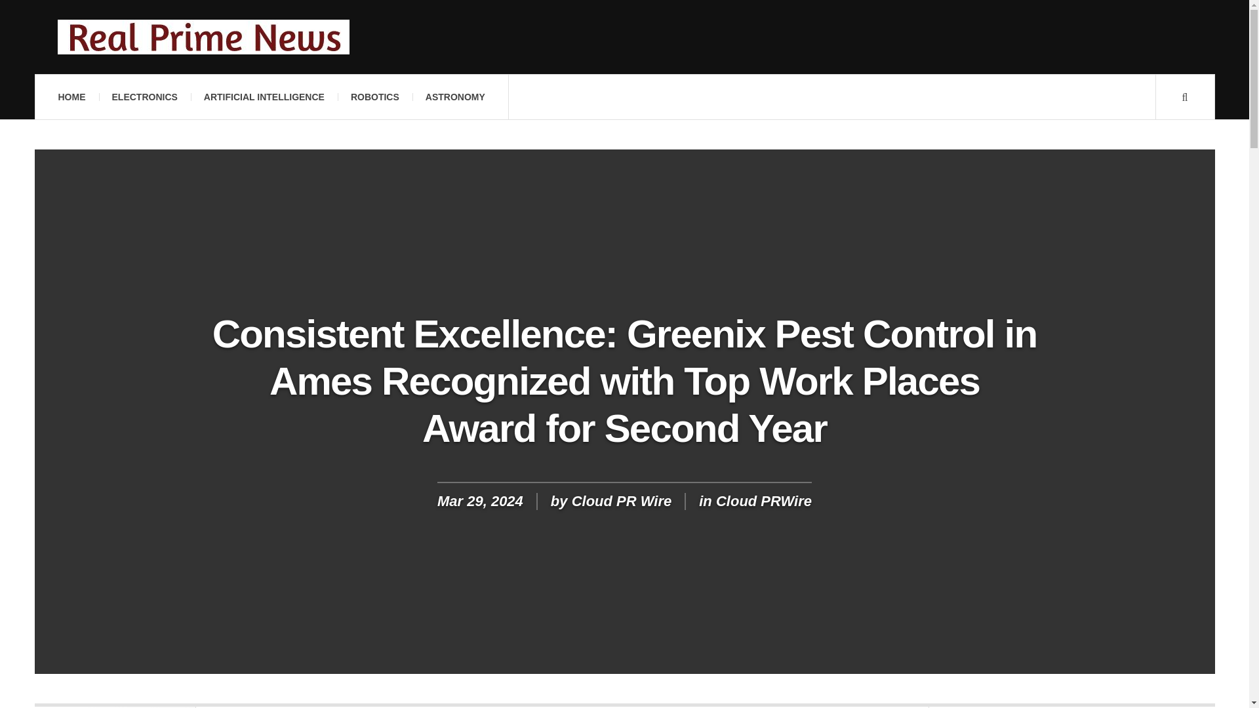 This screenshot has height=708, width=1259. Describe the element at coordinates (71, 97) in the screenshot. I see `HOME` at that location.